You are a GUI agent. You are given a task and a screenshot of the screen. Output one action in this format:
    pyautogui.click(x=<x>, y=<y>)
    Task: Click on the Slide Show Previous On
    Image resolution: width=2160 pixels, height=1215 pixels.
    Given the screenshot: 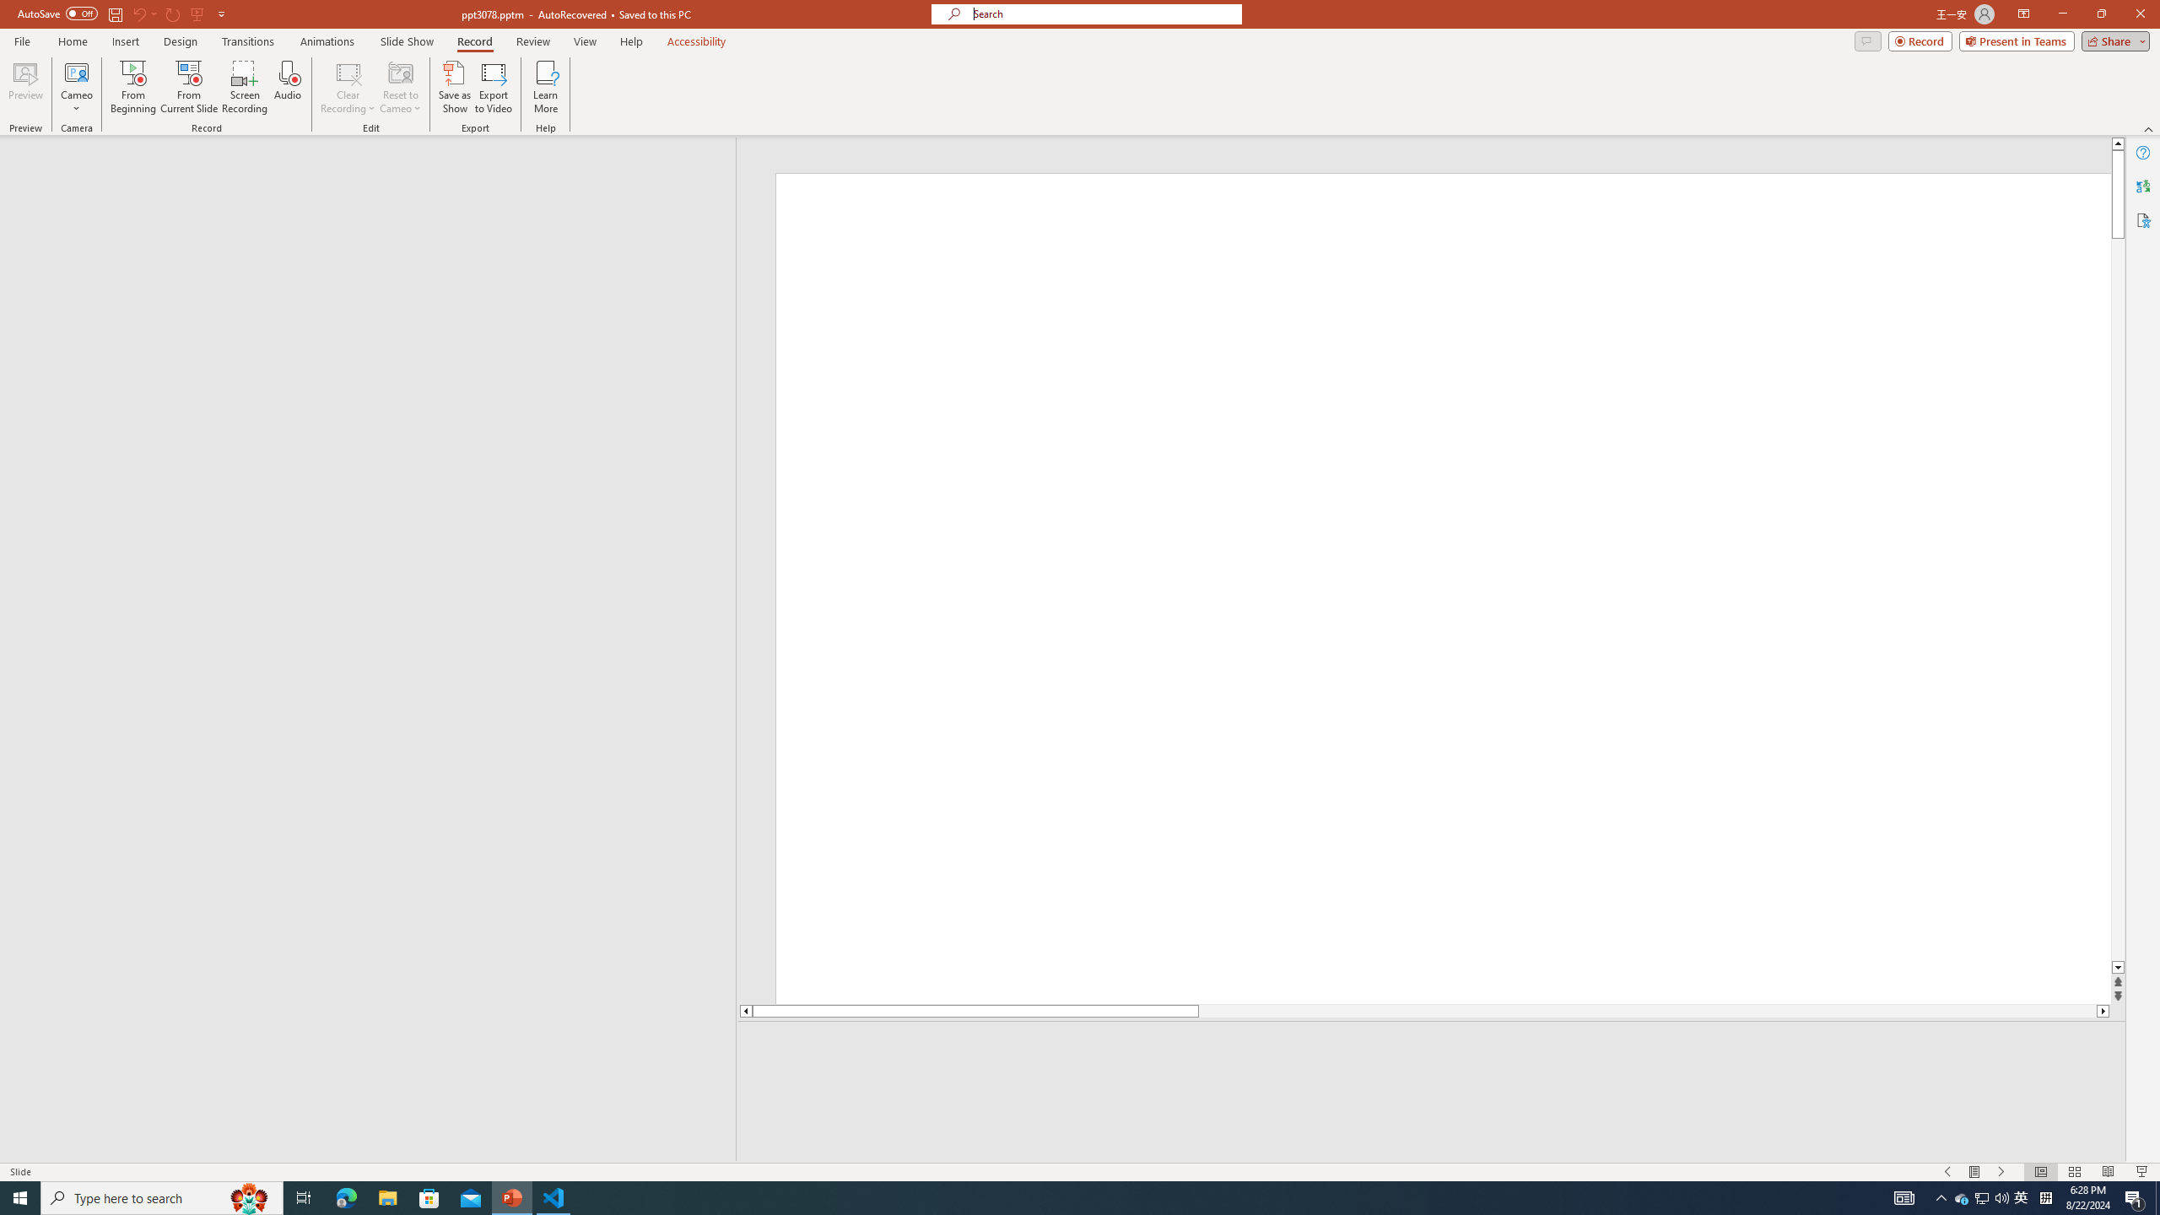 What is the action you would take?
    pyautogui.click(x=1947, y=1172)
    